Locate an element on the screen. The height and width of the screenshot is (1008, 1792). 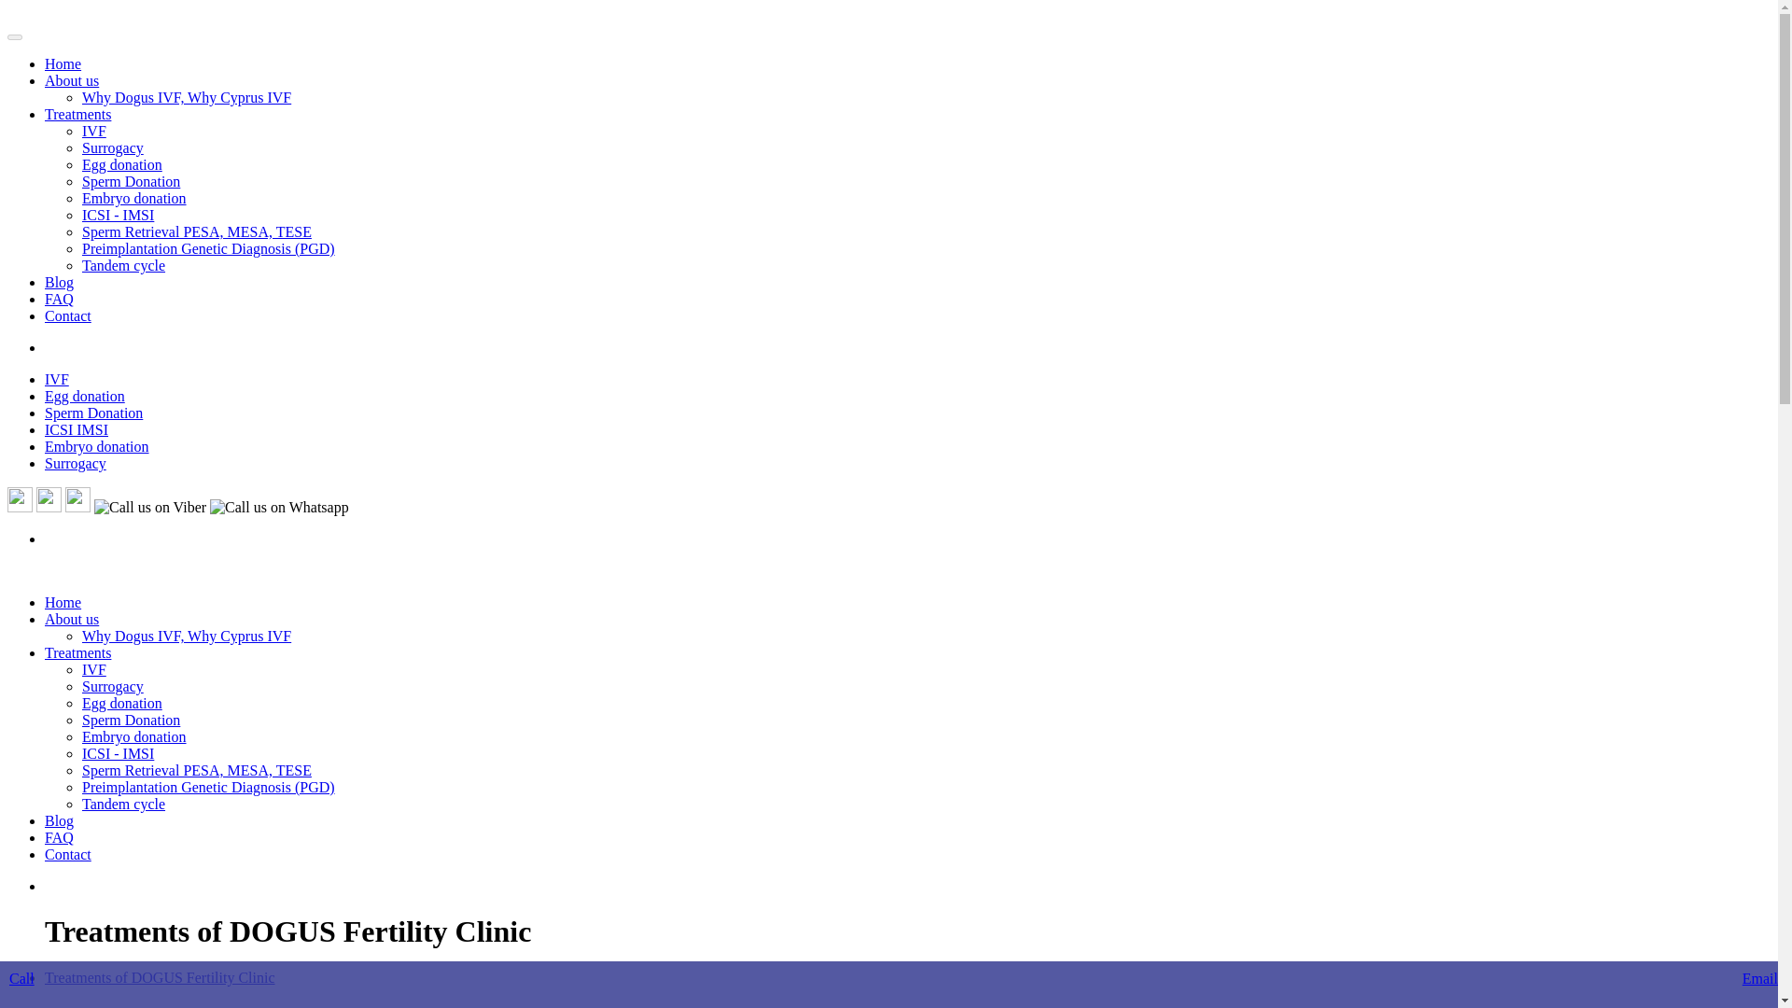
About us is located at coordinates (71, 618).